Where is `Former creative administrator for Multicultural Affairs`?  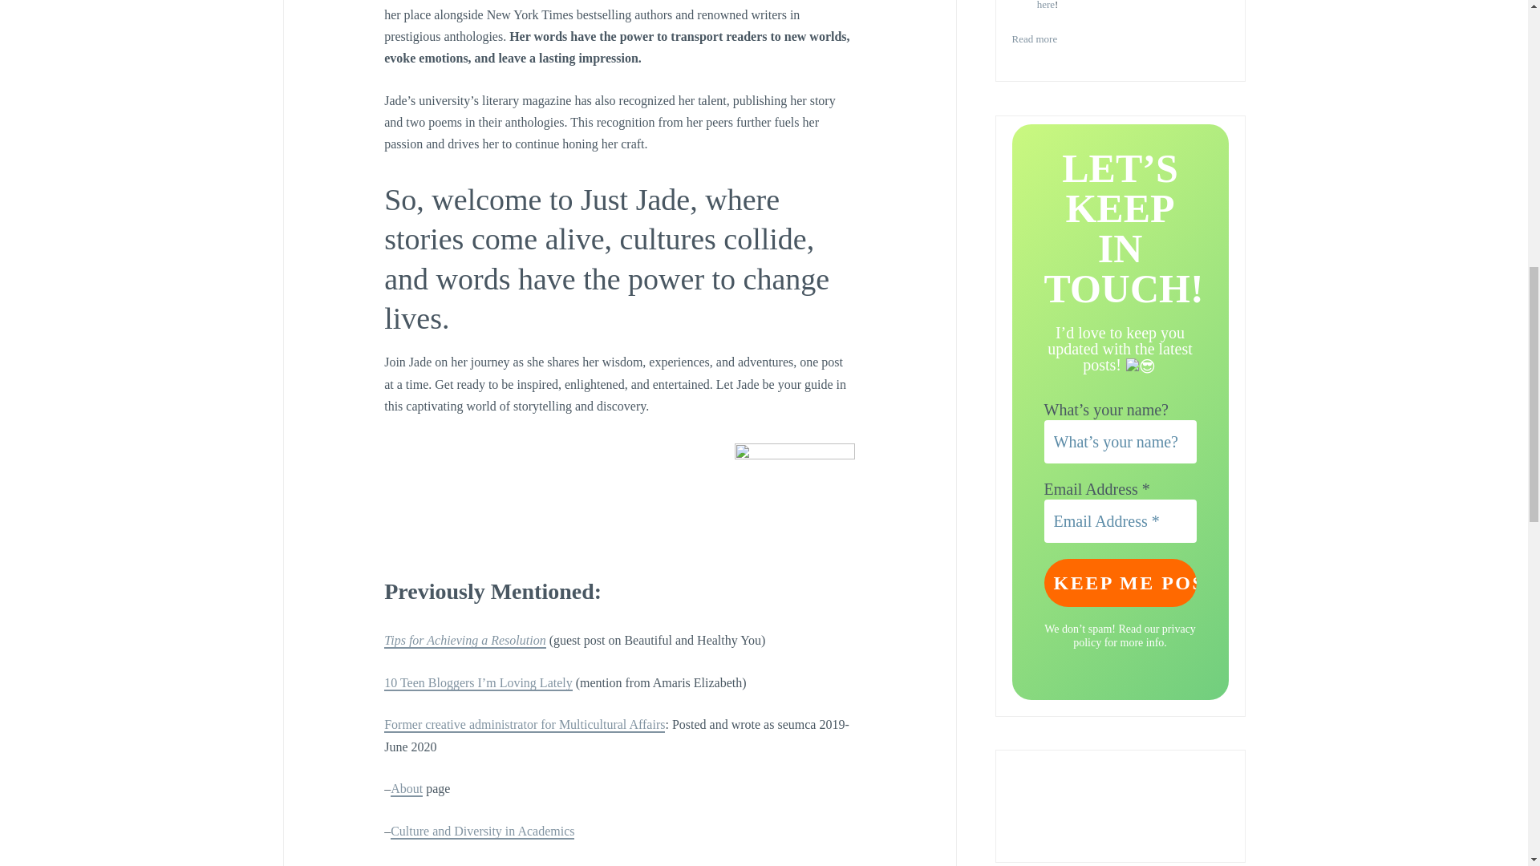
Former creative administrator for Multicultural Affairs is located at coordinates (525, 725).